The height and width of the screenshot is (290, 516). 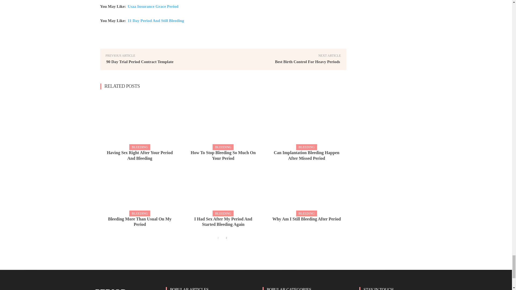 I want to click on Having Sex Right After Your Period And Bleeding, so click(x=140, y=156).